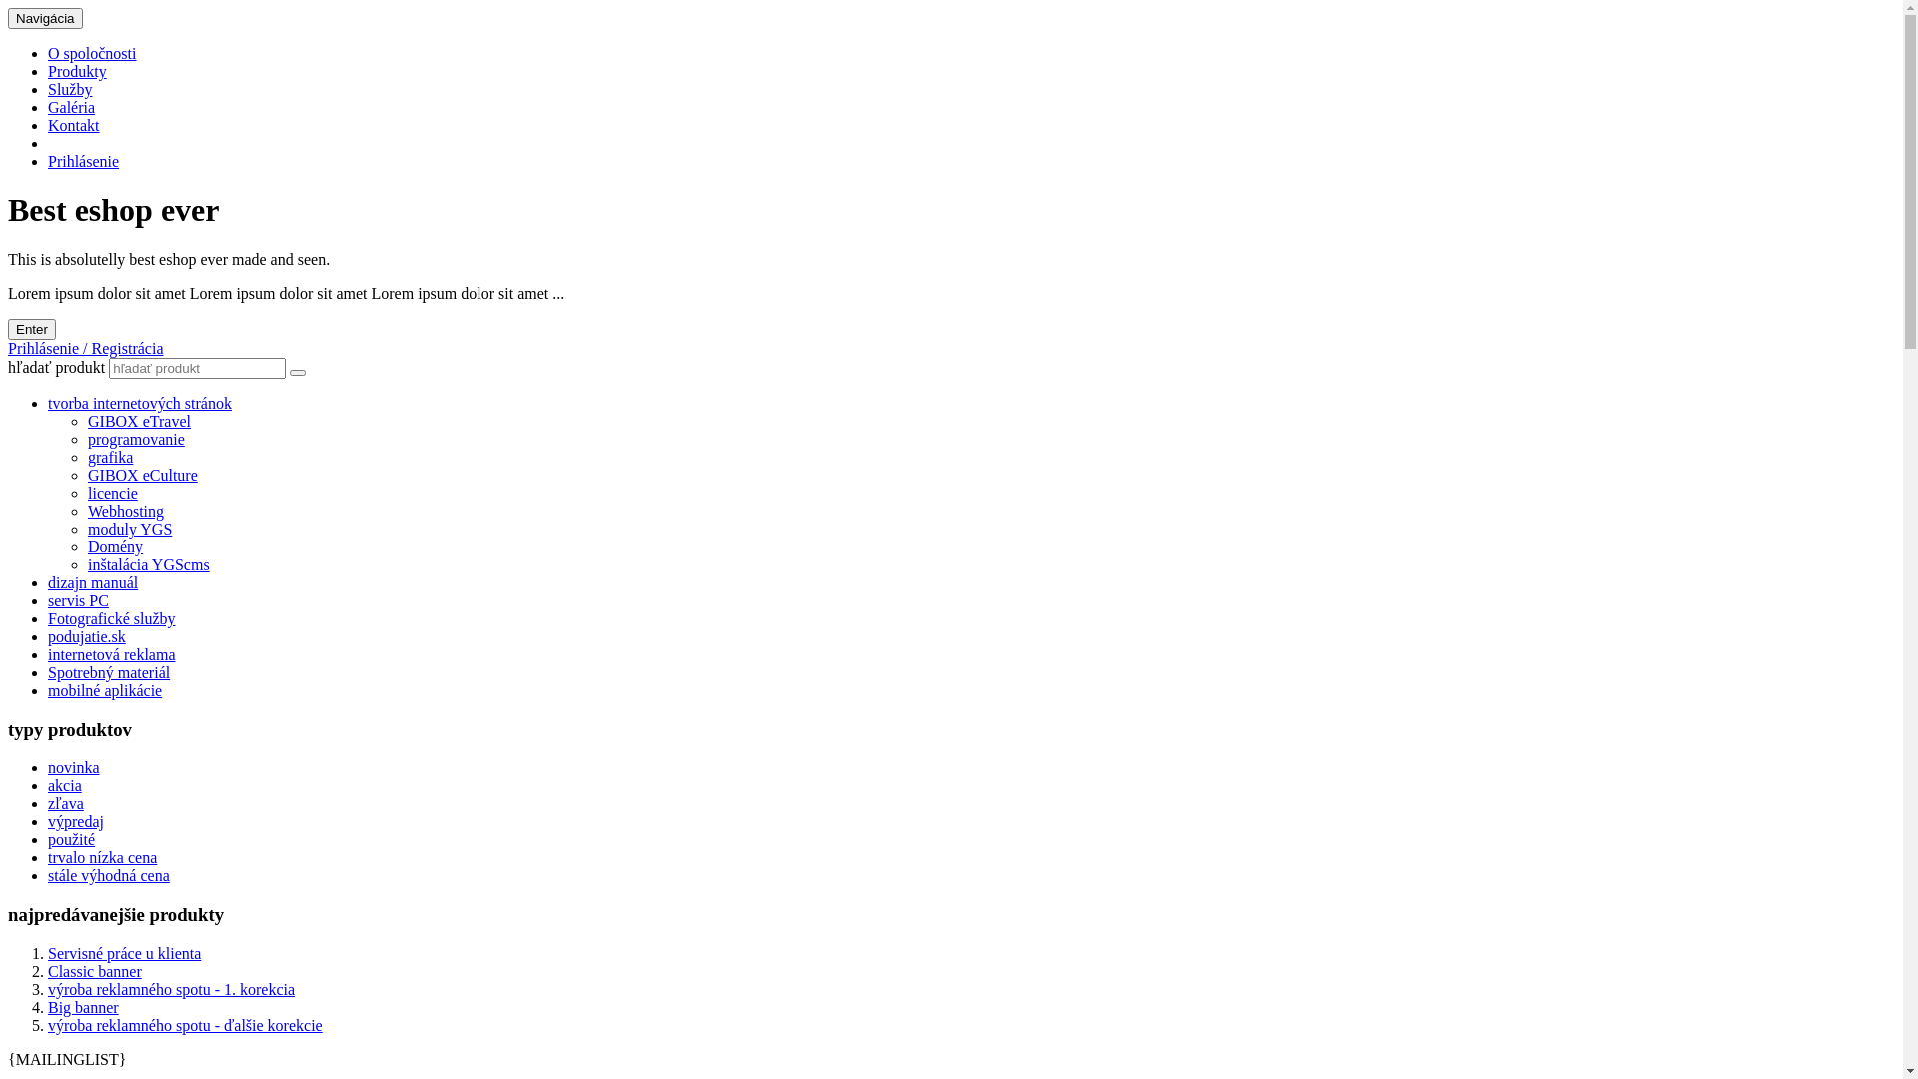  I want to click on Big banner, so click(84, 1007).